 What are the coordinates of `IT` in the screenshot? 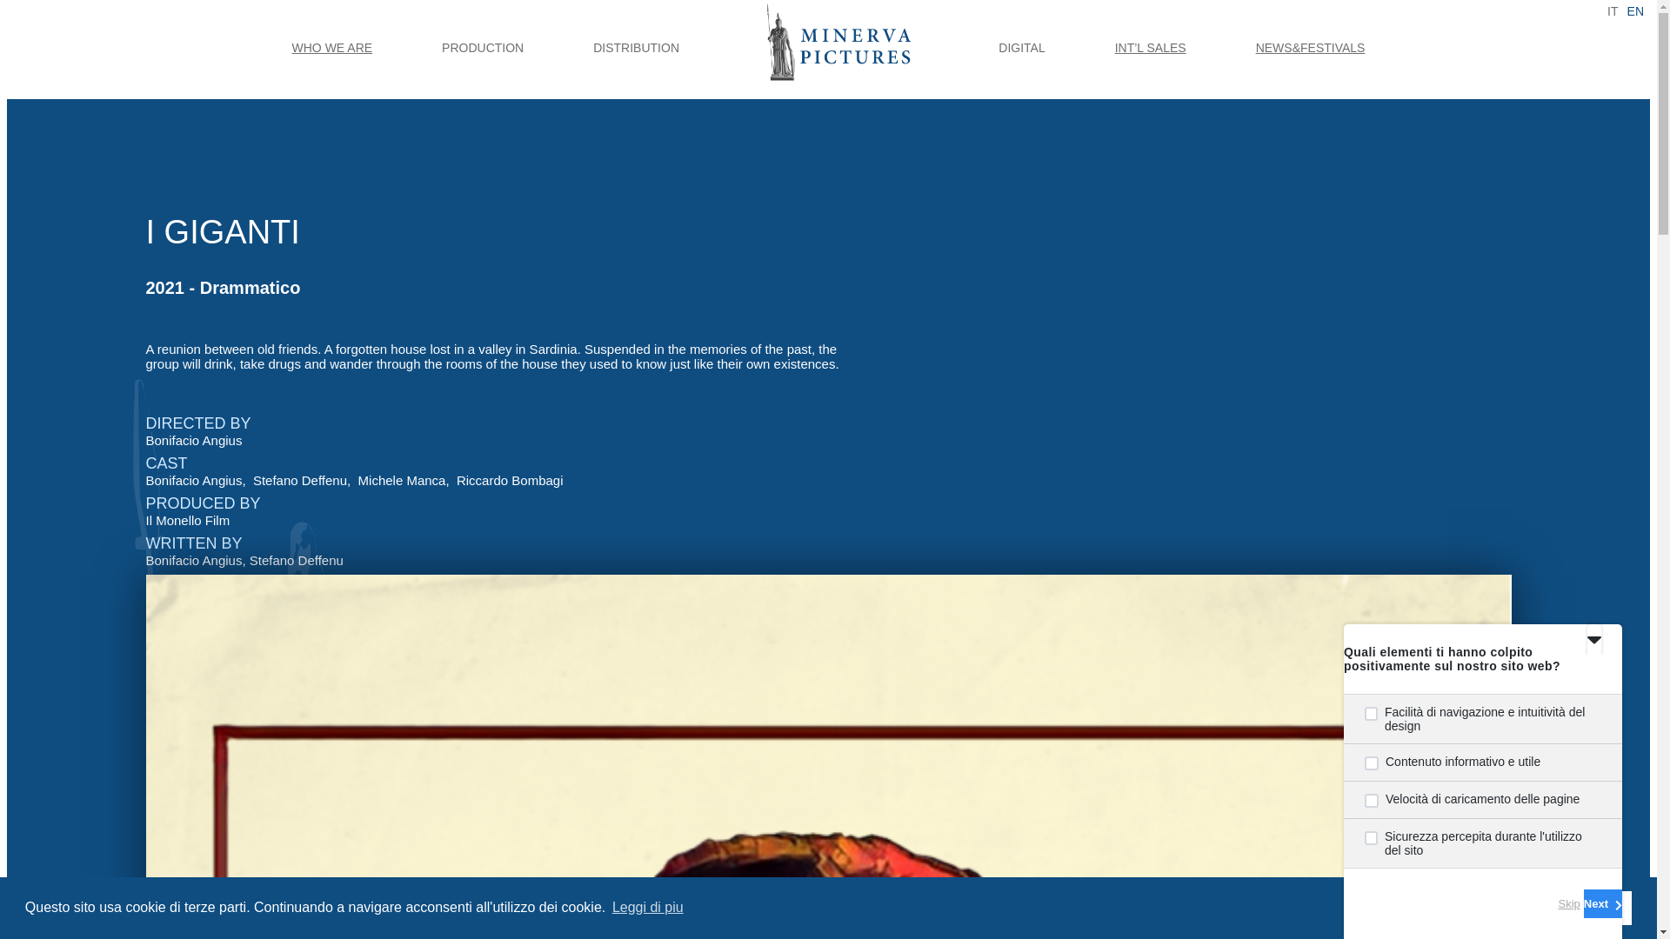 It's located at (1613, 10).